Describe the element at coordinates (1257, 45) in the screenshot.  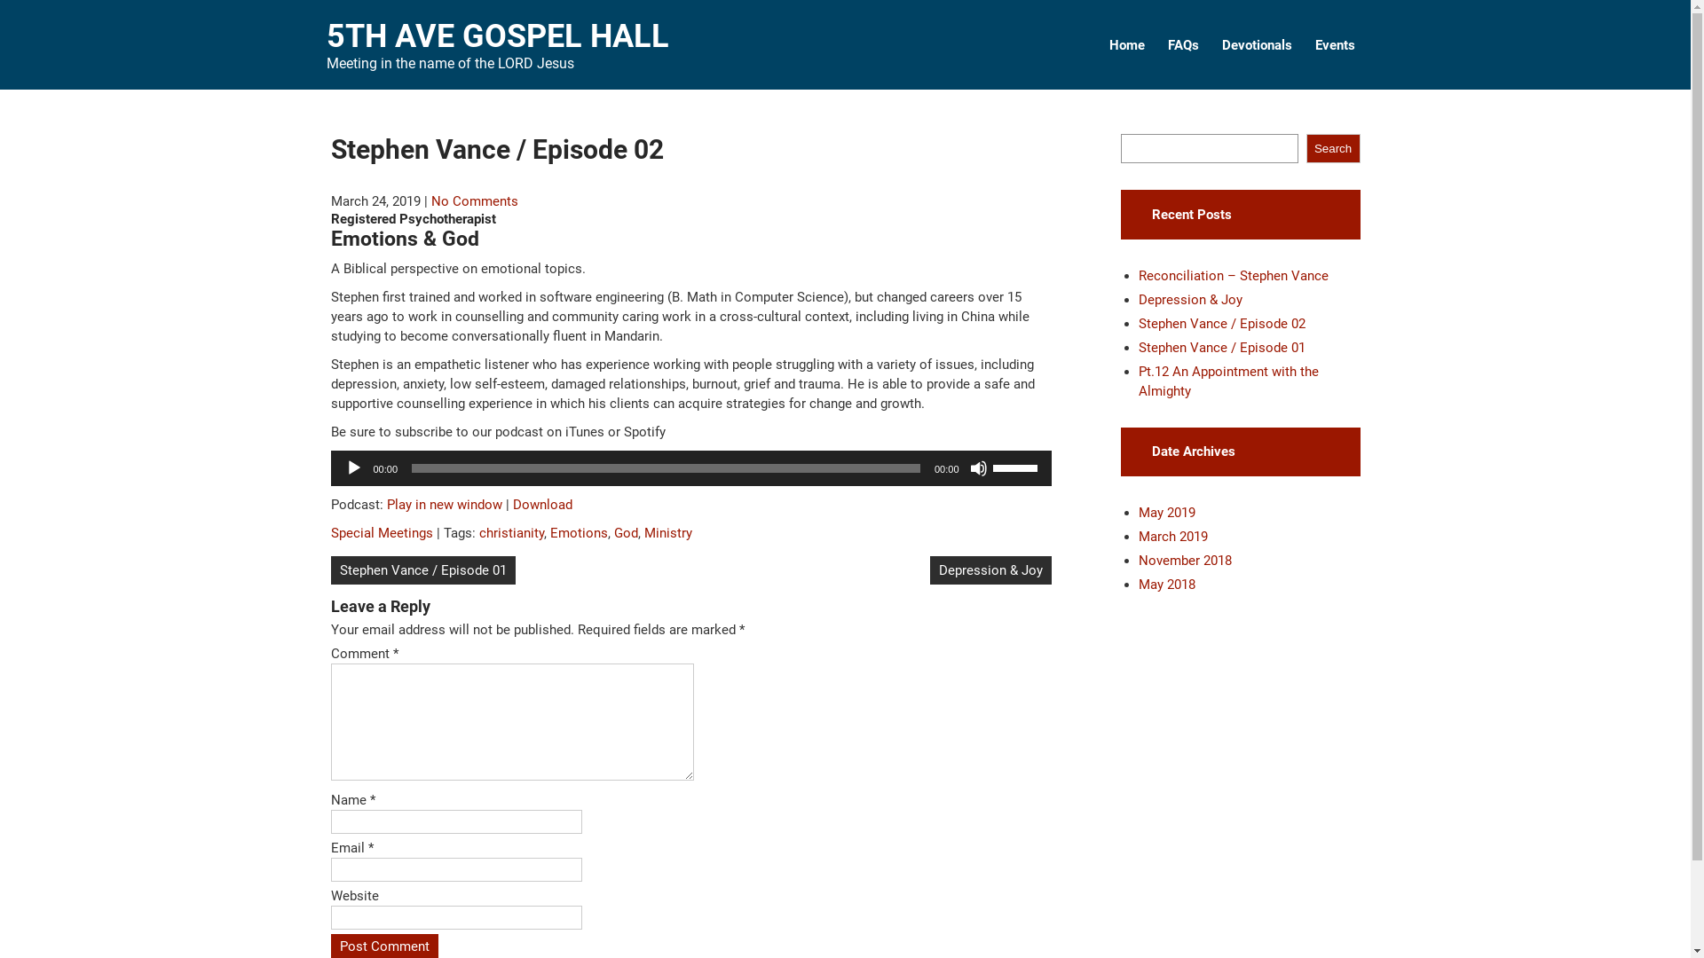
I see `Devotionals` at that location.